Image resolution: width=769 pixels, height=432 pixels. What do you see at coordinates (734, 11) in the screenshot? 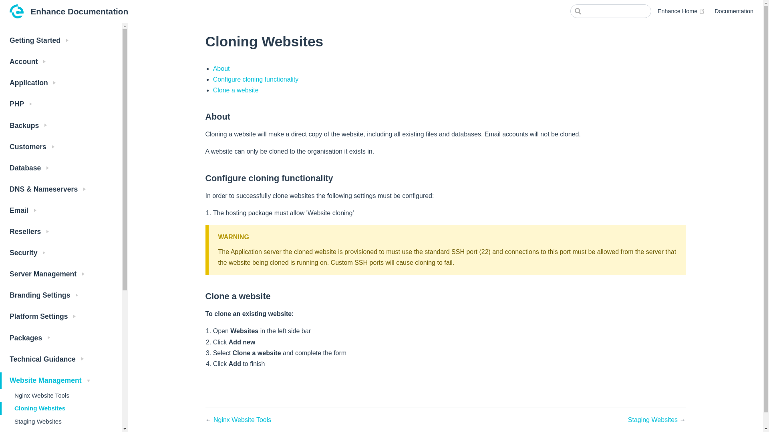
I see `Documentation` at bounding box center [734, 11].